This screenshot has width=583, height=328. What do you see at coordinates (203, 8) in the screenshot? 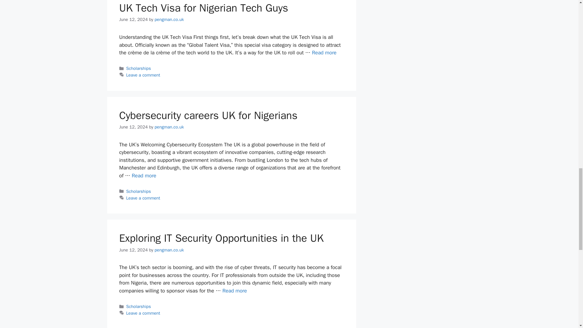
I see `UK Tech Visa for Nigerian Tech Guys` at bounding box center [203, 8].